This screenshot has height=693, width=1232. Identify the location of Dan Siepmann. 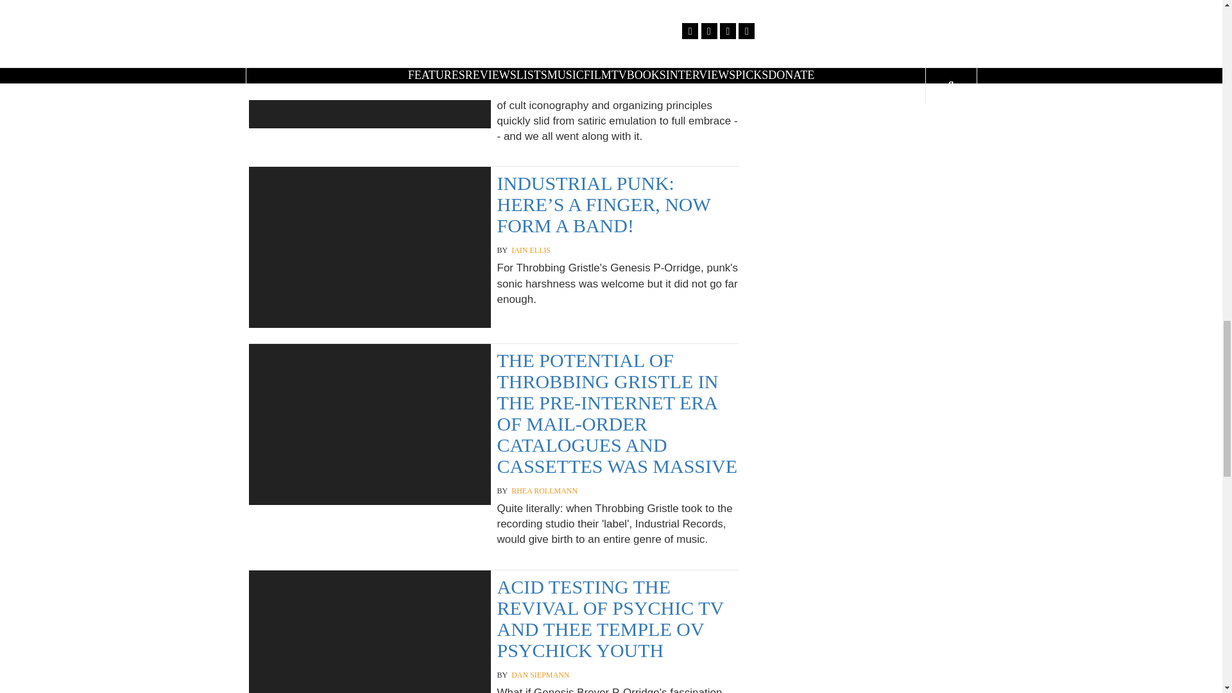
(540, 72).